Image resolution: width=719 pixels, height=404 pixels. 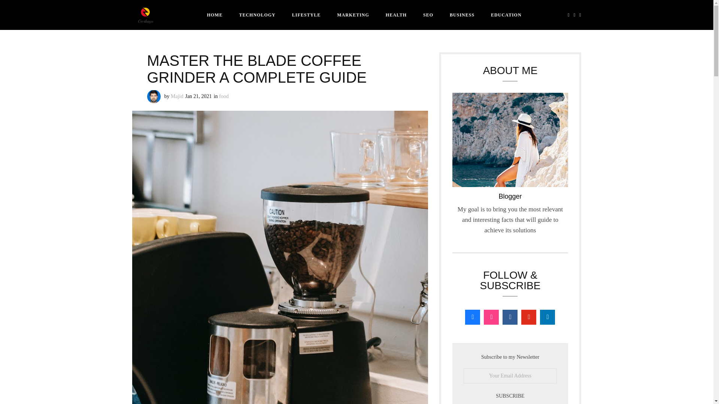 What do you see at coordinates (306, 15) in the screenshot?
I see `LIFESTYLE` at bounding box center [306, 15].